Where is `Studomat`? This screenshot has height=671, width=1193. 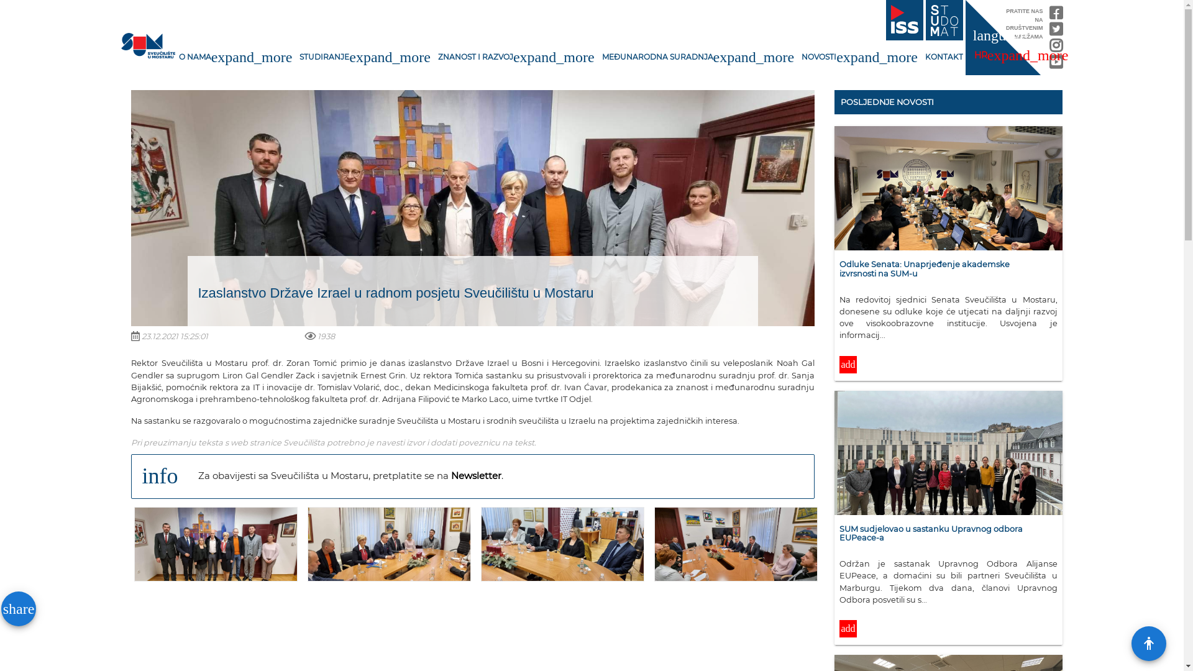 Studomat is located at coordinates (944, 21).